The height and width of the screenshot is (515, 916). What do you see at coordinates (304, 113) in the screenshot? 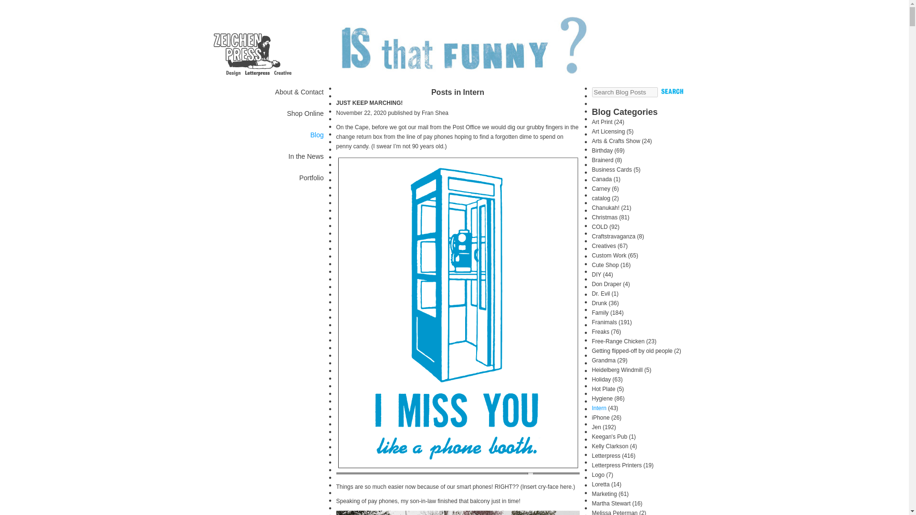
I see `Shop Online` at bounding box center [304, 113].